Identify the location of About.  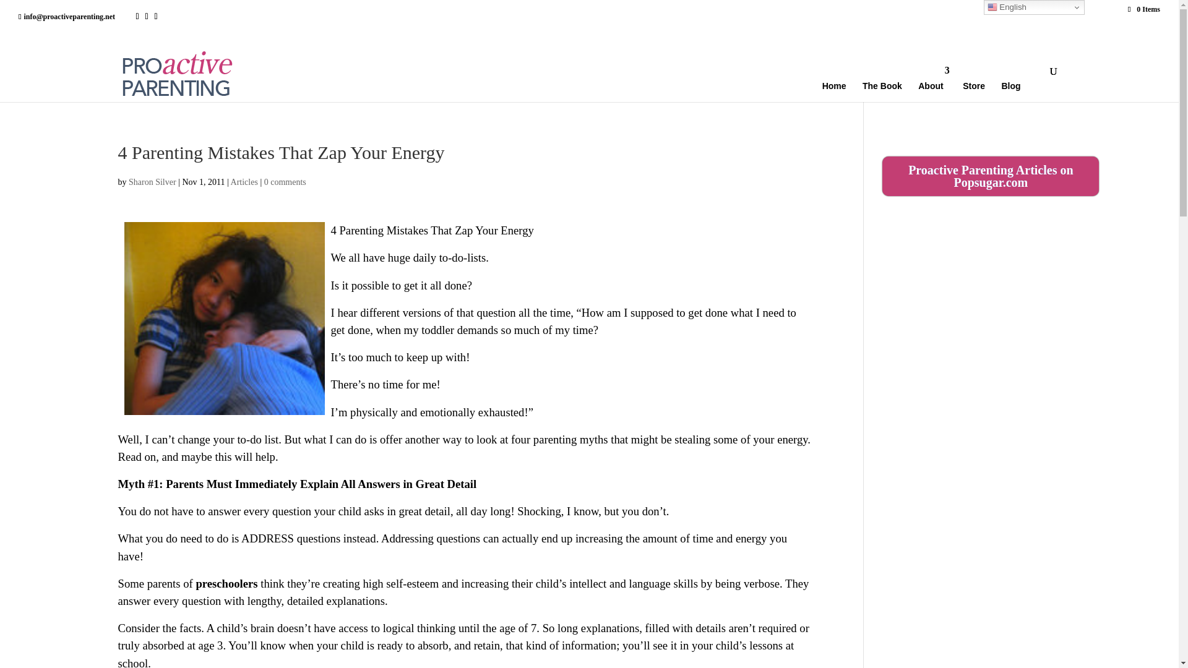
(937, 84).